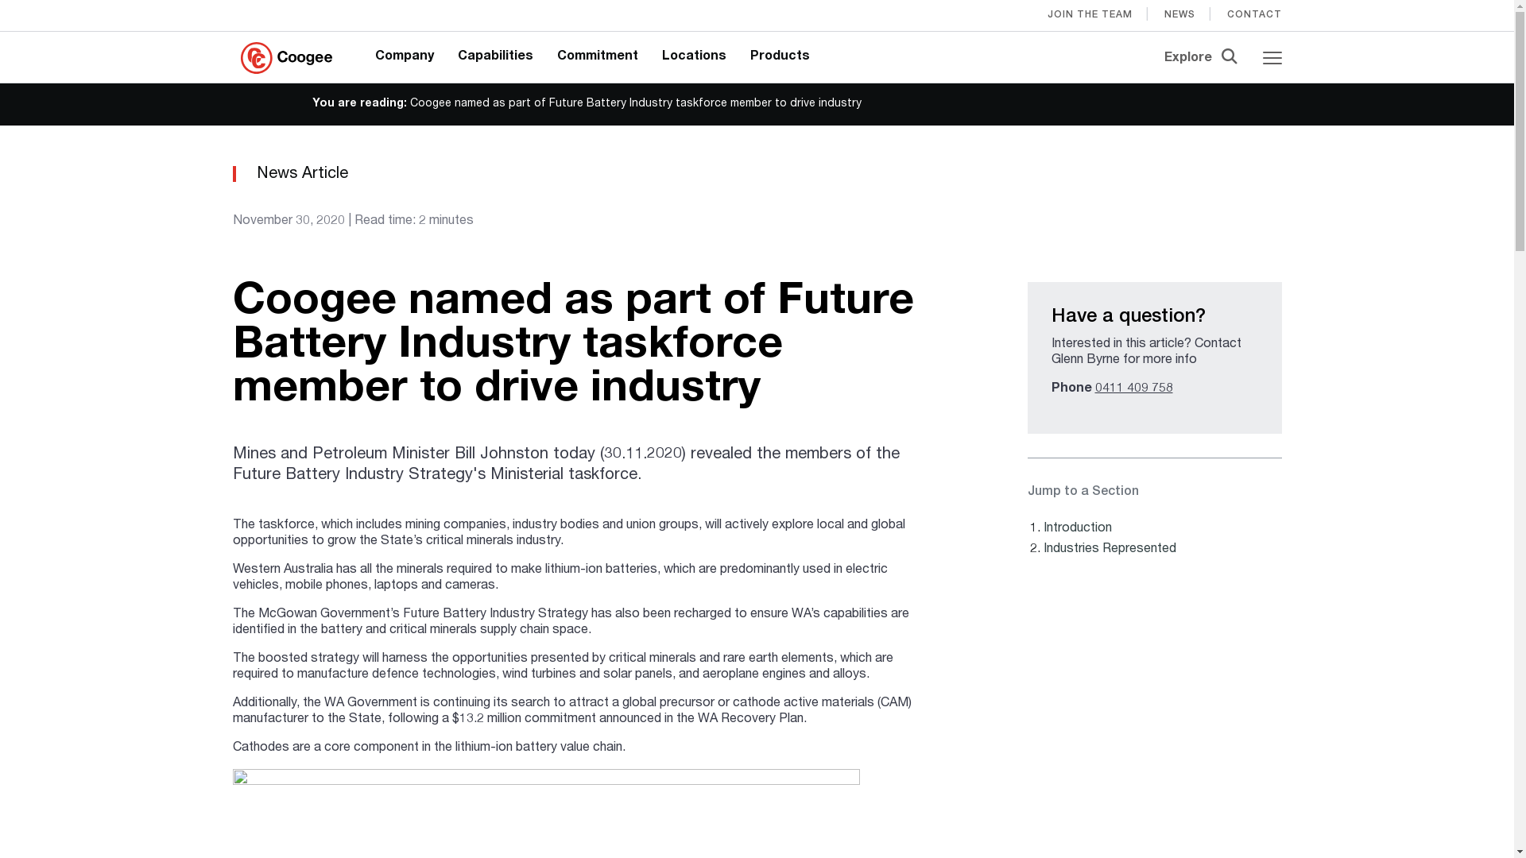 This screenshot has height=858, width=1526. What do you see at coordinates (1077, 529) in the screenshot?
I see `Introduction` at bounding box center [1077, 529].